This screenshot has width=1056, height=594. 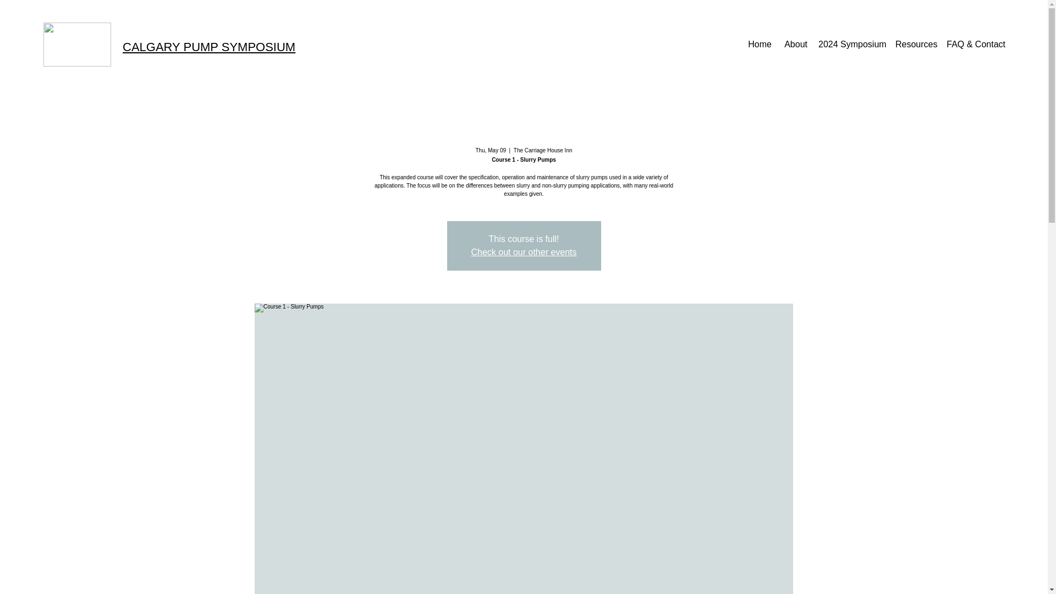 What do you see at coordinates (851, 44) in the screenshot?
I see `2024 Symposium` at bounding box center [851, 44].